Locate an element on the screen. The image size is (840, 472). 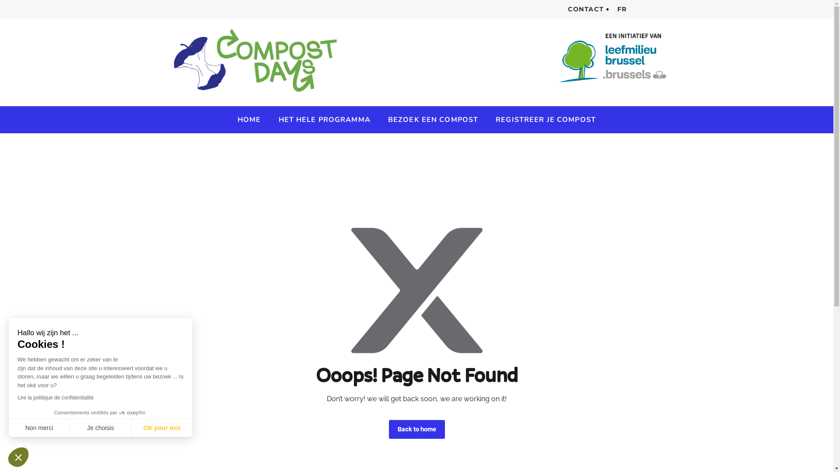
Je choisis is located at coordinates (101, 428).